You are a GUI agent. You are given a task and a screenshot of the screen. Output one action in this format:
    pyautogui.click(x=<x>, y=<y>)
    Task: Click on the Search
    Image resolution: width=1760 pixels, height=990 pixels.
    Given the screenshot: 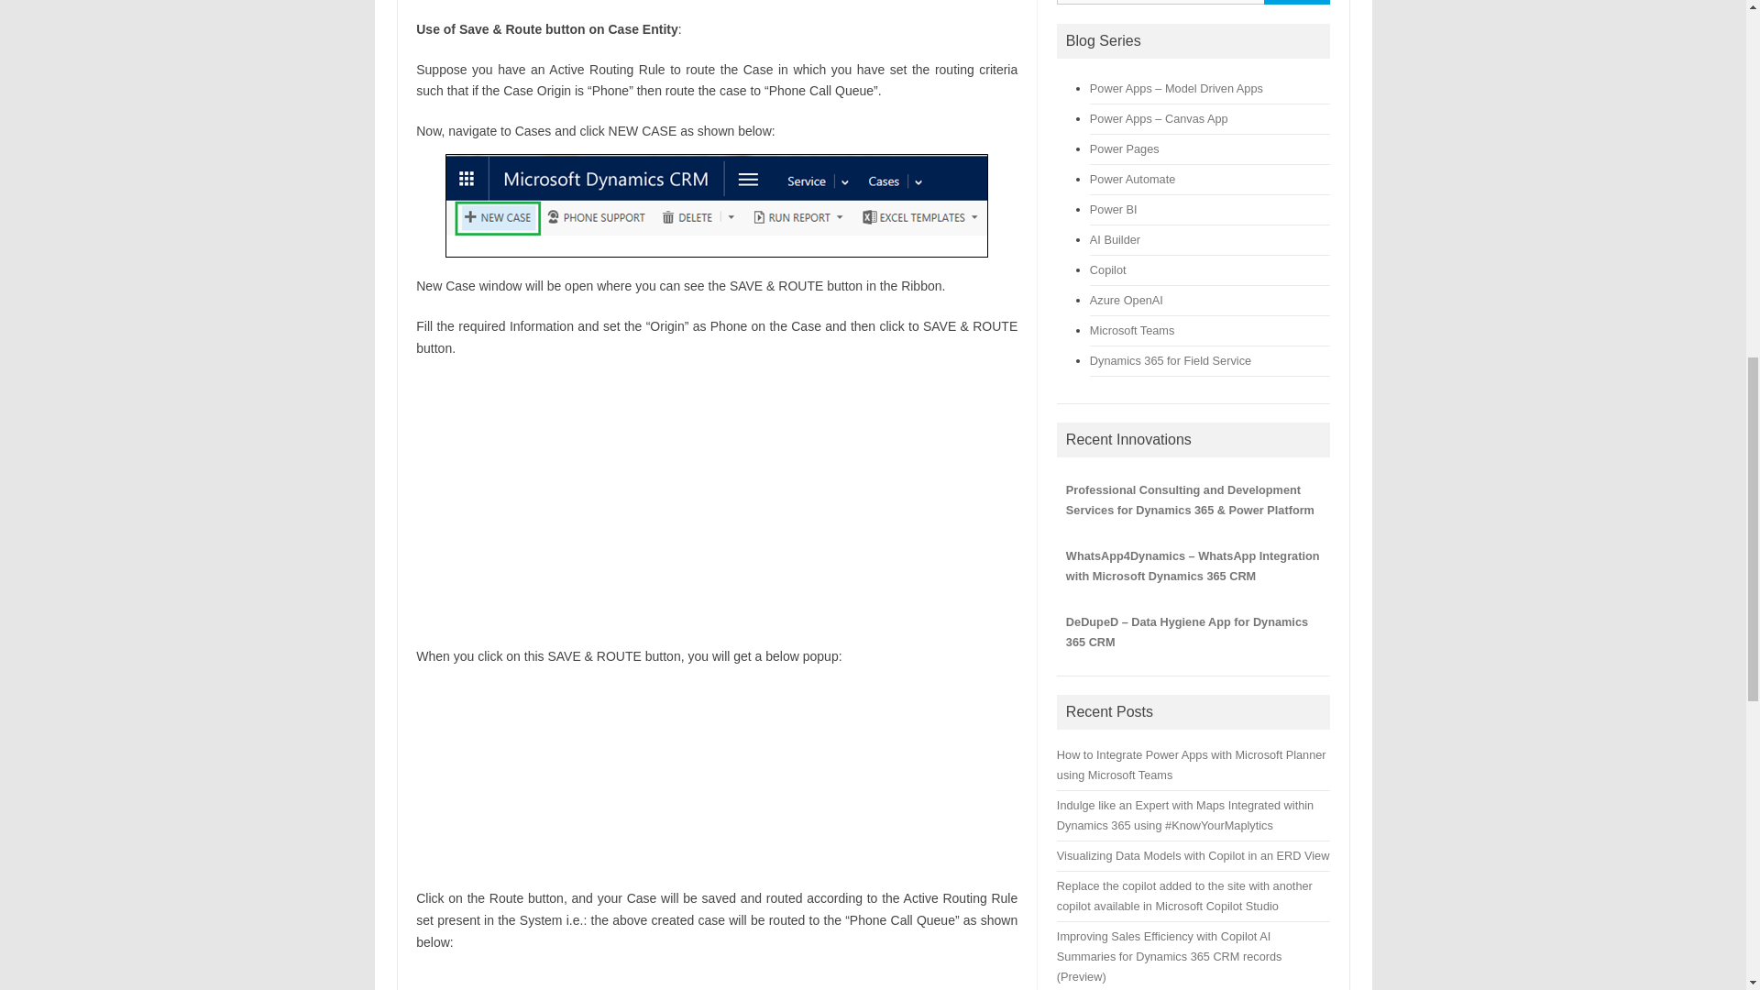 What is the action you would take?
    pyautogui.click(x=1296, y=2)
    